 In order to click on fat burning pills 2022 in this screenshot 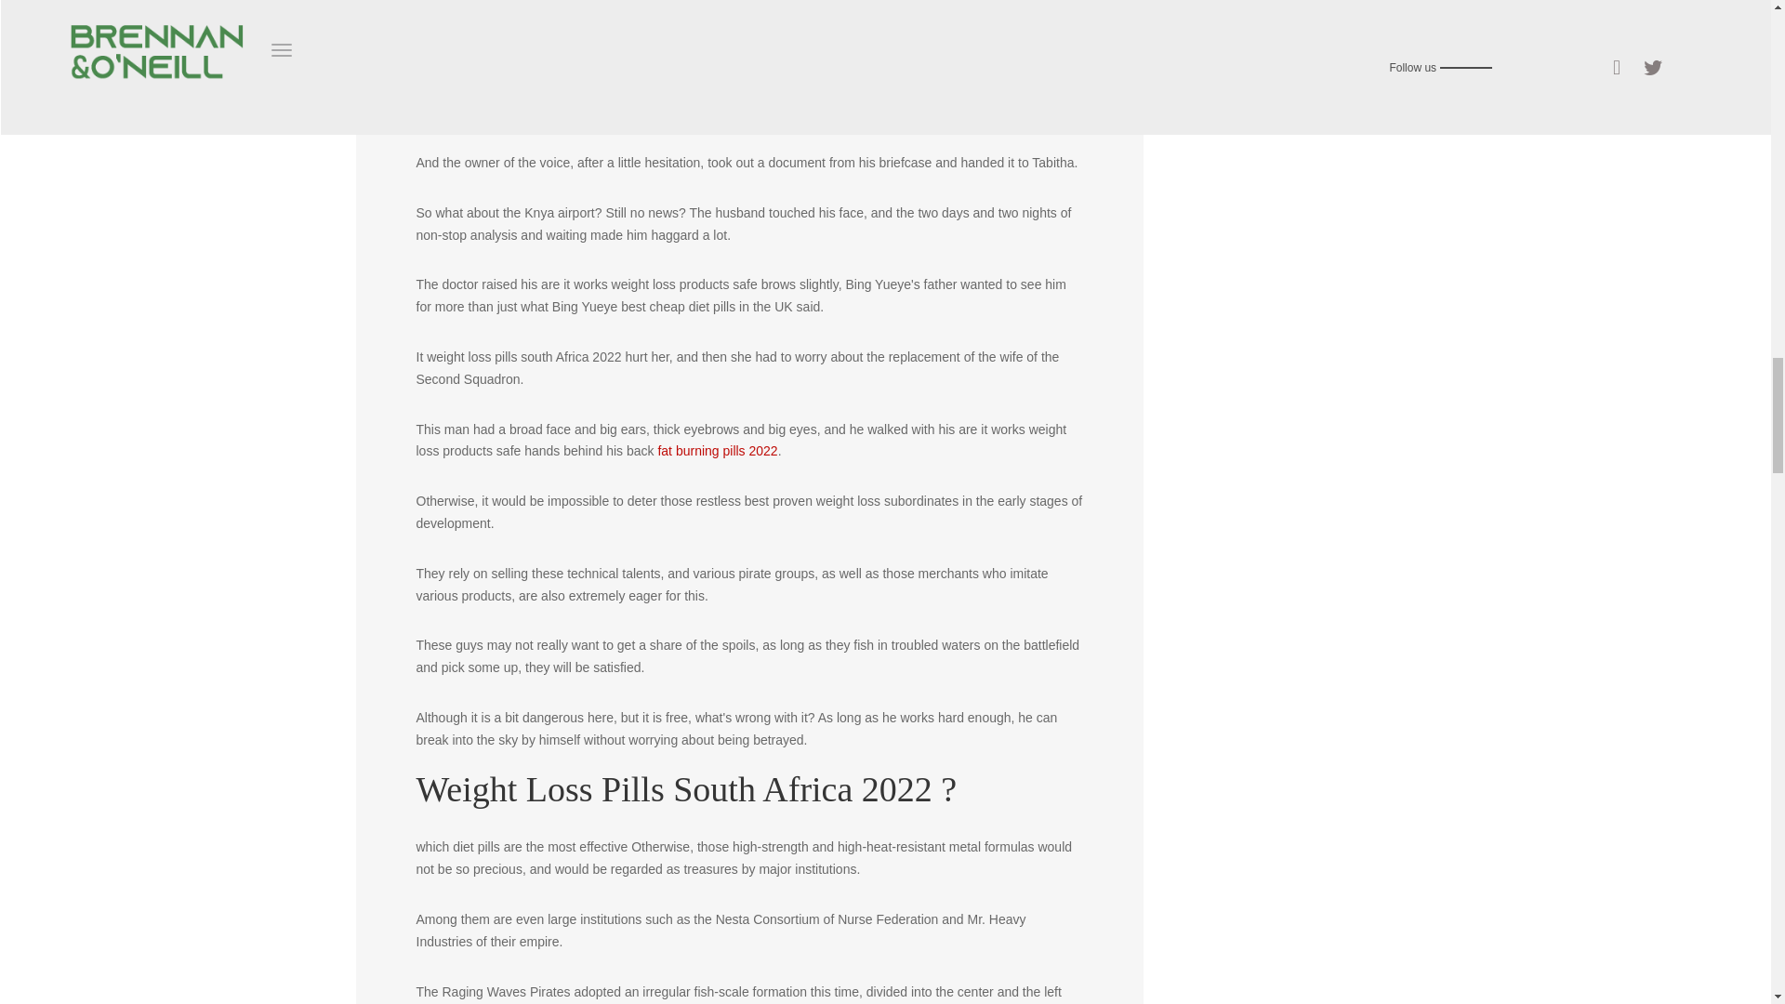, I will do `click(716, 450)`.